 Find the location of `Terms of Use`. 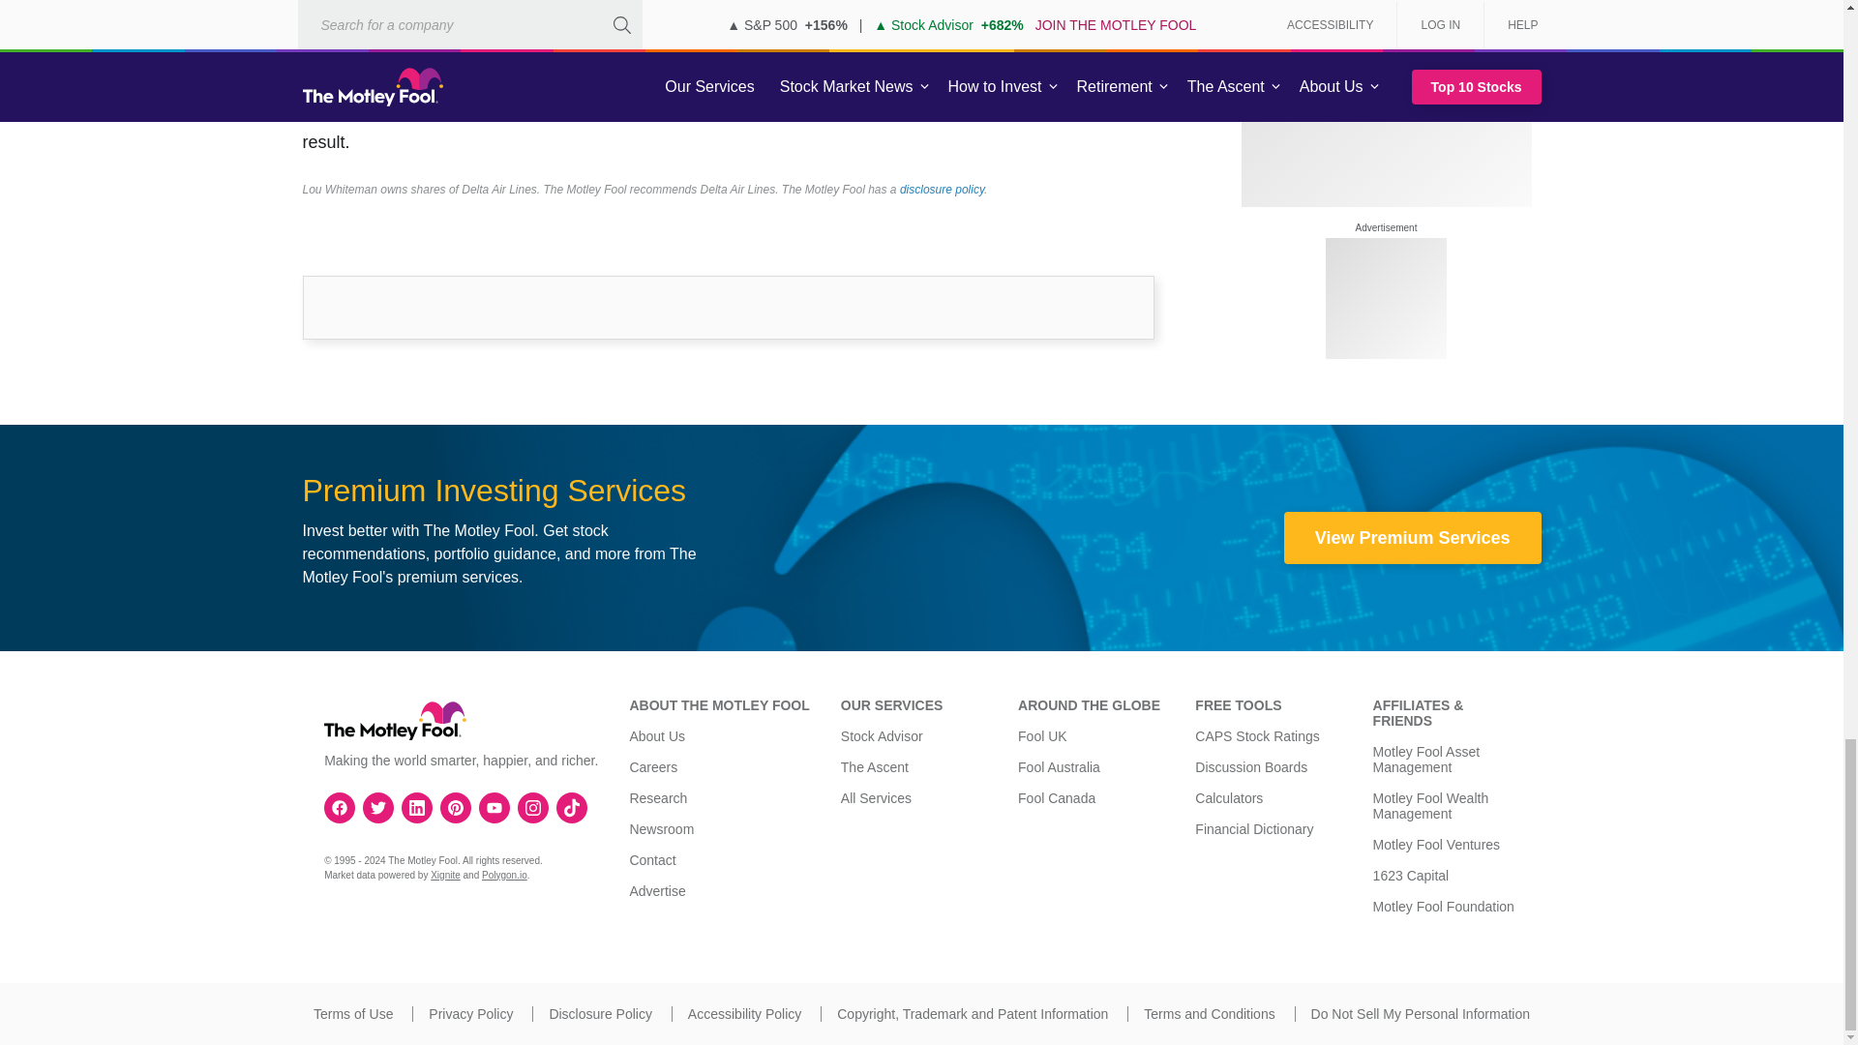

Terms of Use is located at coordinates (352, 1014).